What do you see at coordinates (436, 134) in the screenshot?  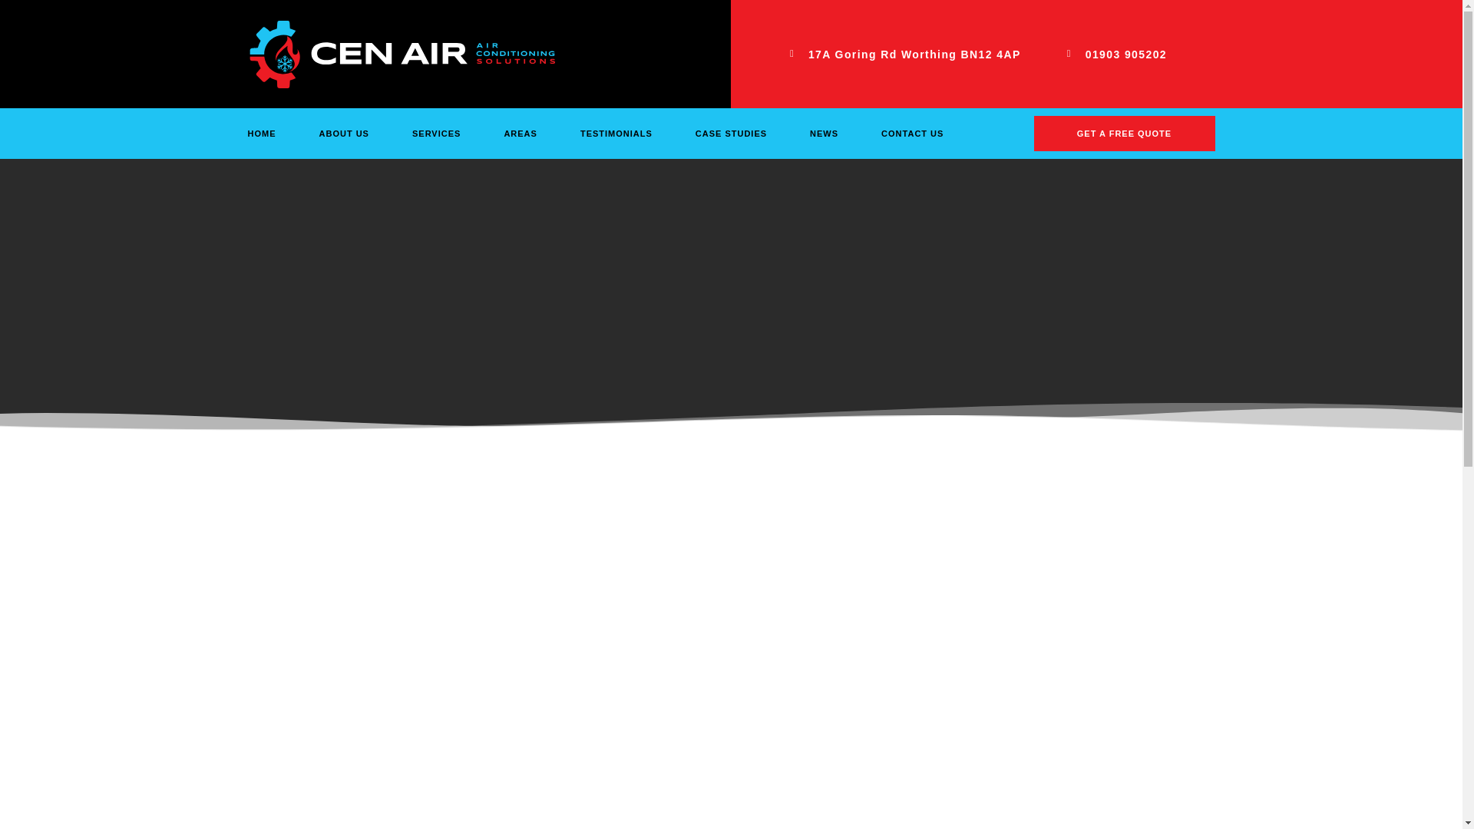 I see `SERVICES` at bounding box center [436, 134].